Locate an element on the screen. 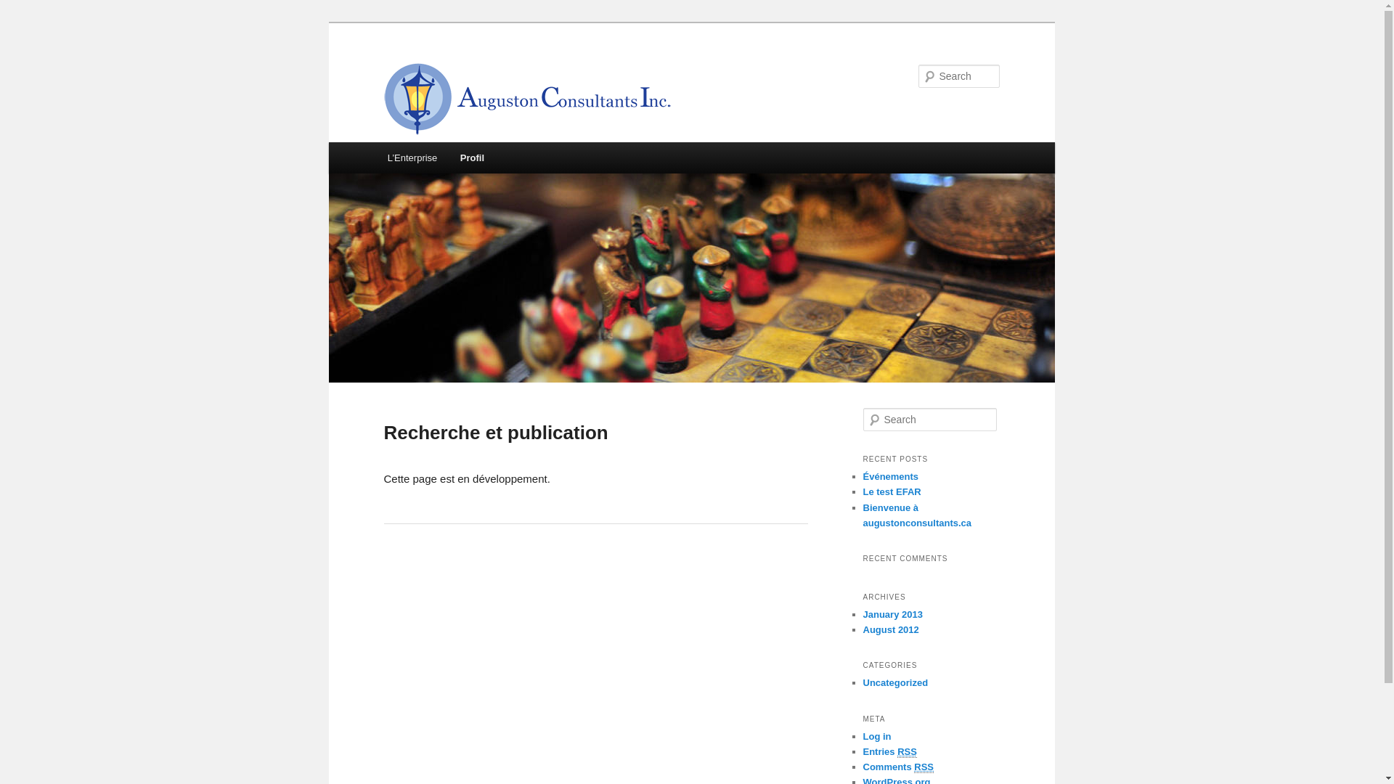  Search is located at coordinates (23, 9).